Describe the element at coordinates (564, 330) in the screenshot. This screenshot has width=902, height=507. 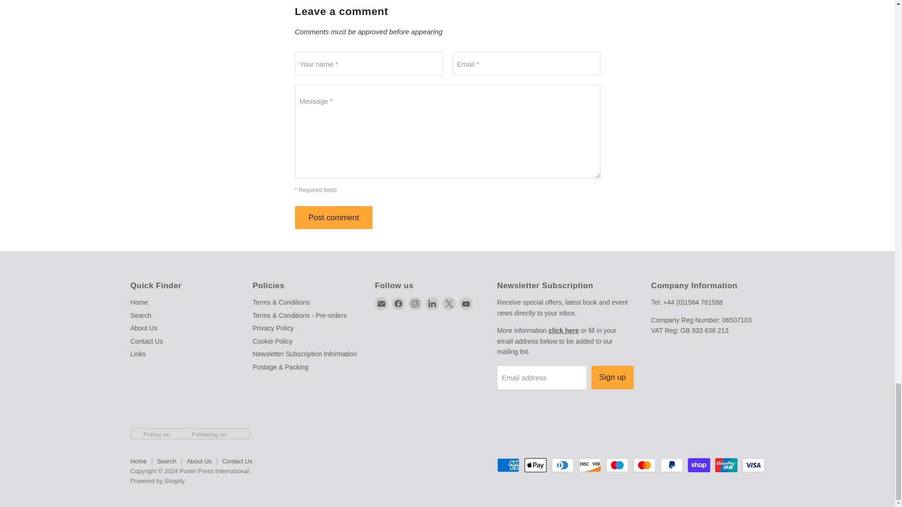
I see `Porter Press Newsletter` at that location.